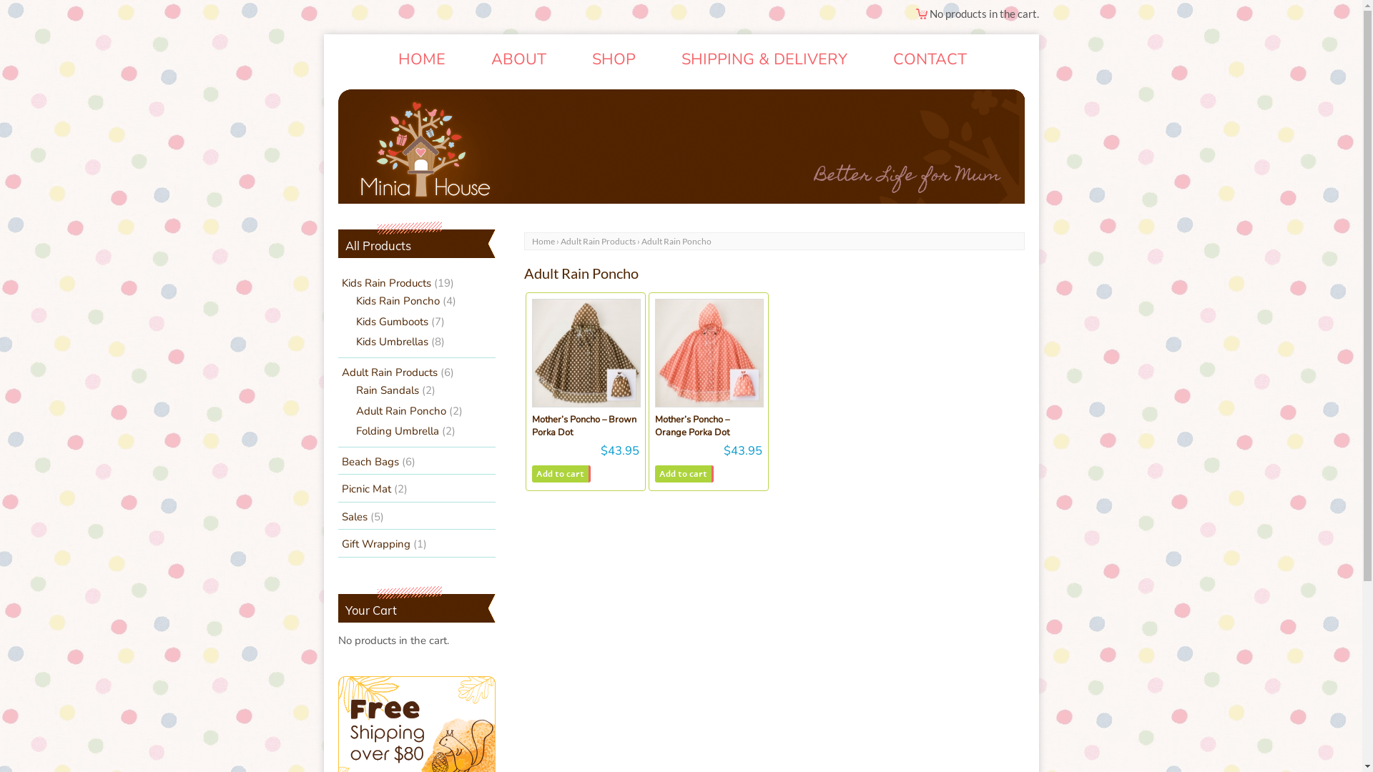 This screenshot has width=1373, height=772. What do you see at coordinates (355, 517) in the screenshot?
I see `Sales` at bounding box center [355, 517].